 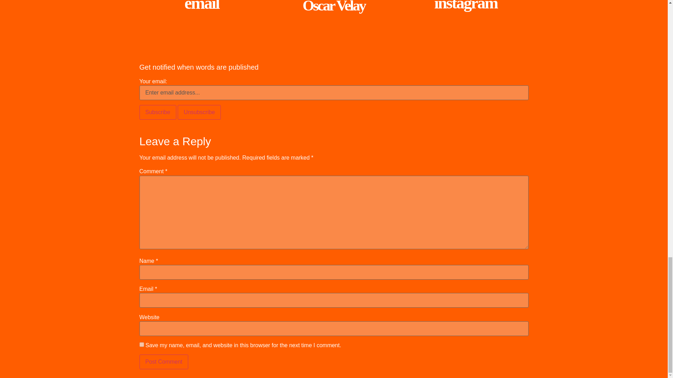 I want to click on Unsubscribe, so click(x=199, y=112).